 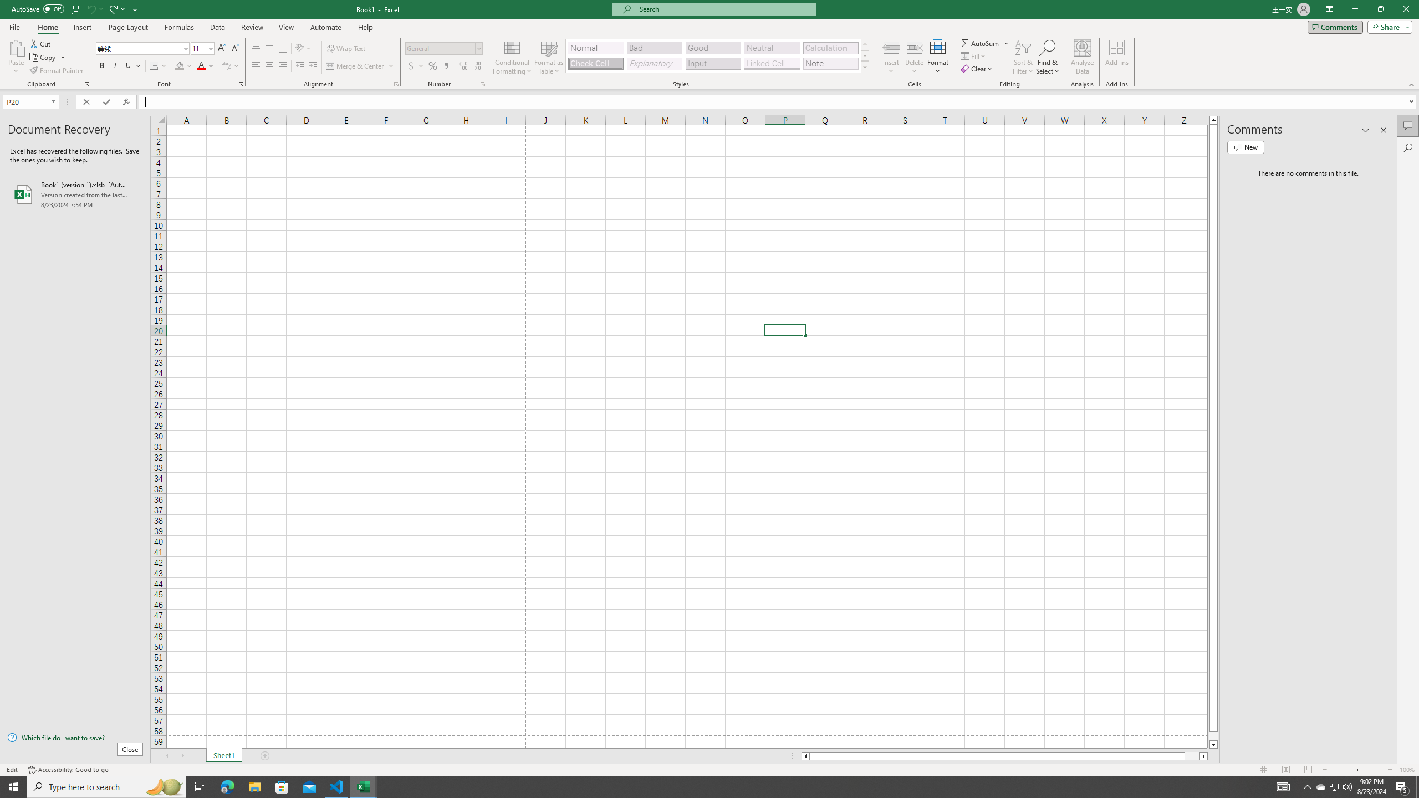 What do you see at coordinates (865, 66) in the screenshot?
I see `Class: NetUIImage` at bounding box center [865, 66].